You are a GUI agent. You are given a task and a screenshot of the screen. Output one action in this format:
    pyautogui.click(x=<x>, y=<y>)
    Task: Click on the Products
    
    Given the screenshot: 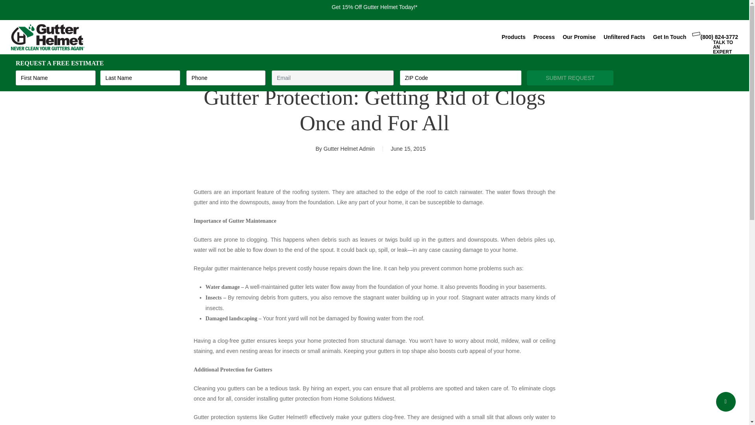 What is the action you would take?
    pyautogui.click(x=514, y=37)
    